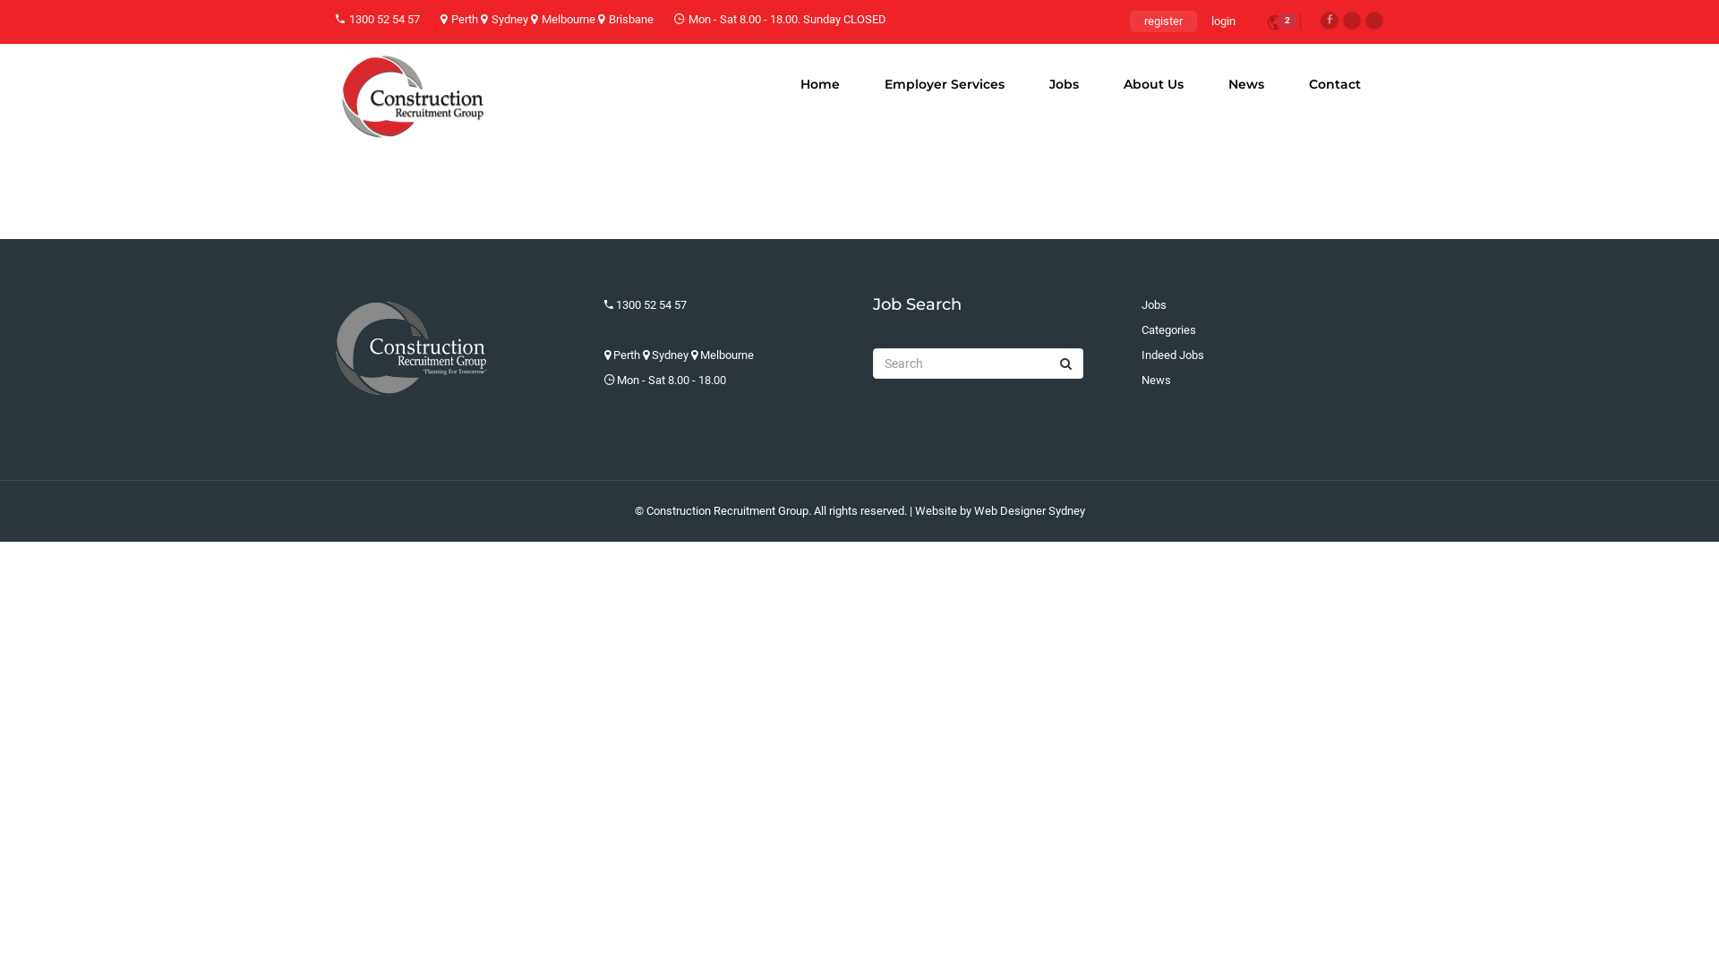 This screenshot has width=1719, height=967. What do you see at coordinates (1169, 329) in the screenshot?
I see `Categories` at bounding box center [1169, 329].